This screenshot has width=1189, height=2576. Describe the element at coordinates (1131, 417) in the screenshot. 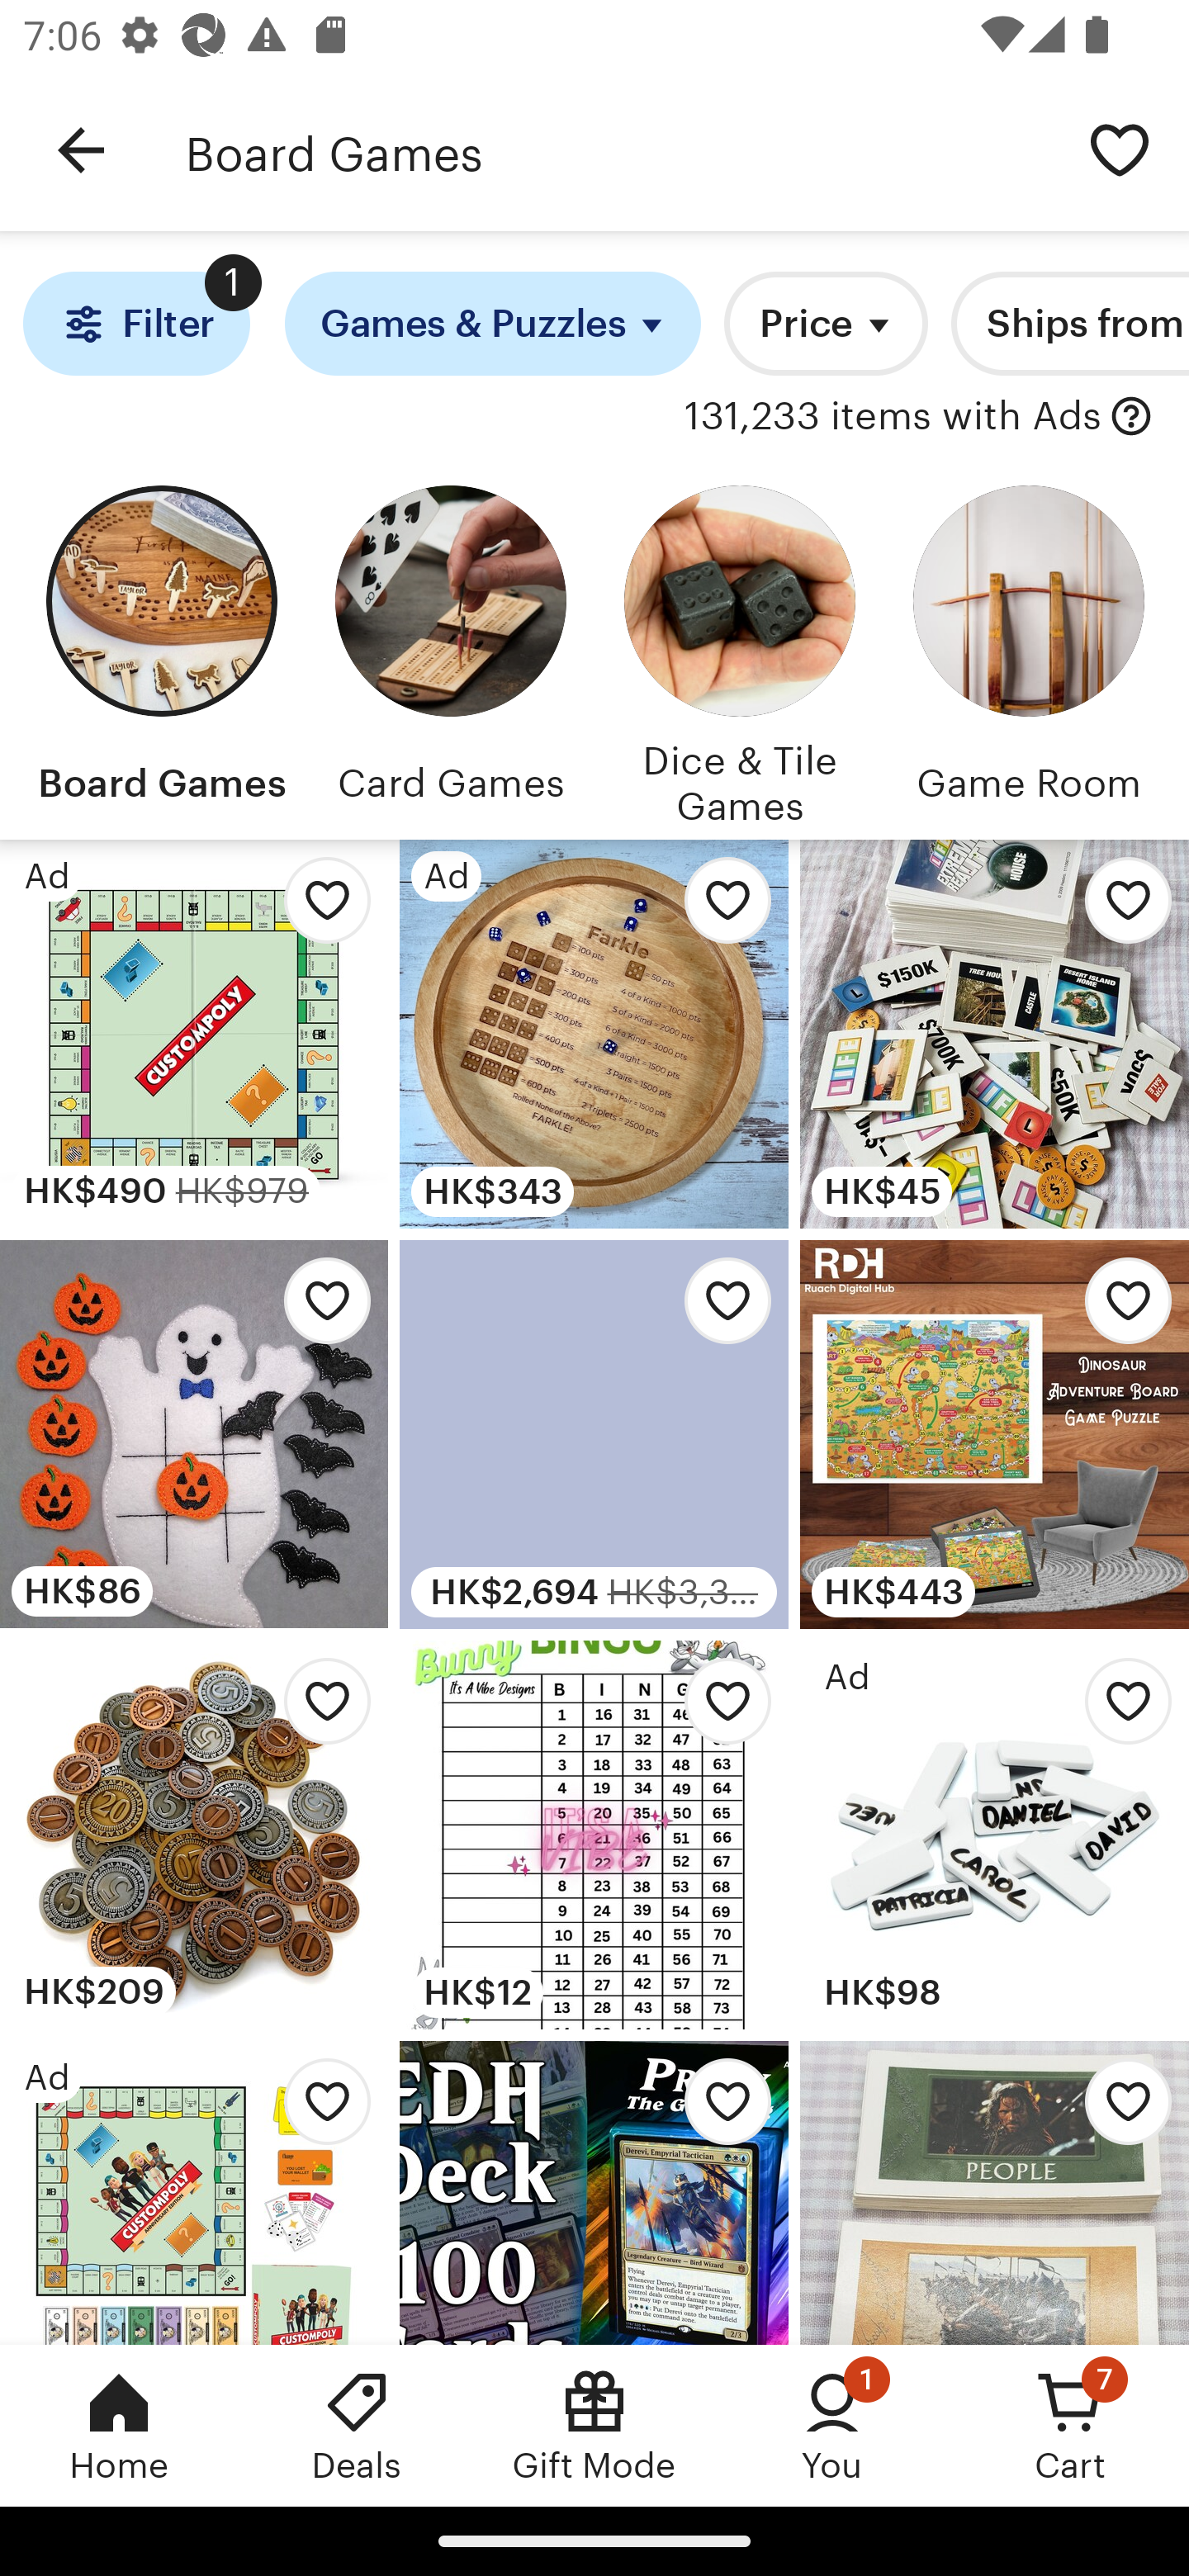

I see `with Ads` at that location.